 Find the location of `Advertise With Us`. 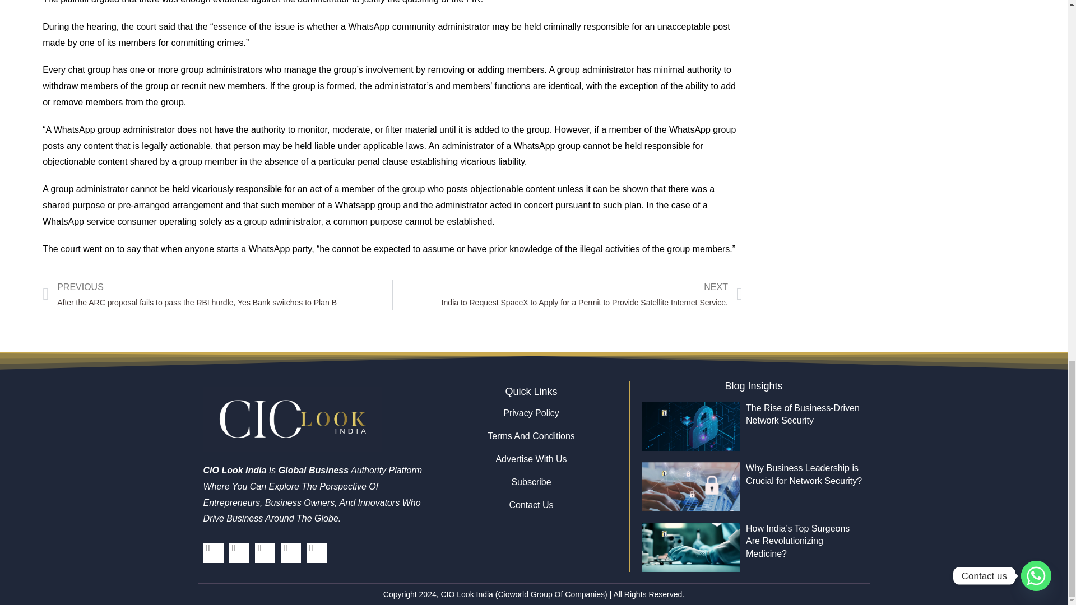

Advertise With Us is located at coordinates (531, 459).